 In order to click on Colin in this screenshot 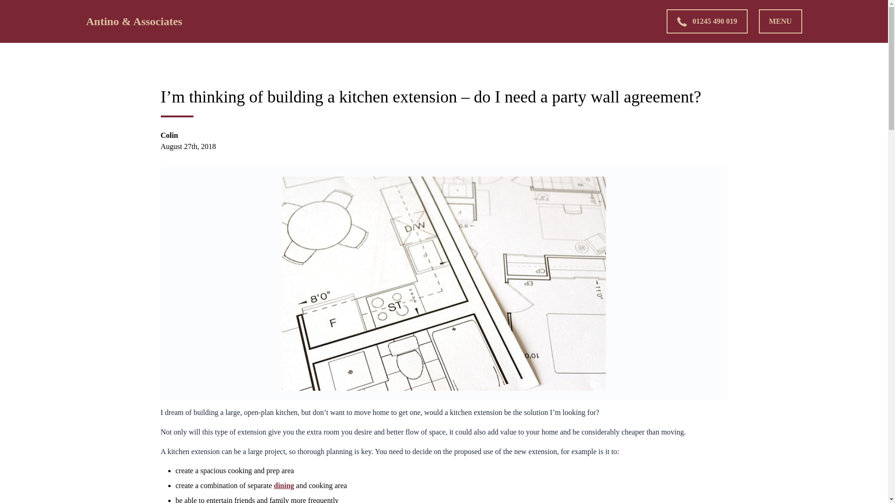, I will do `click(169, 135)`.